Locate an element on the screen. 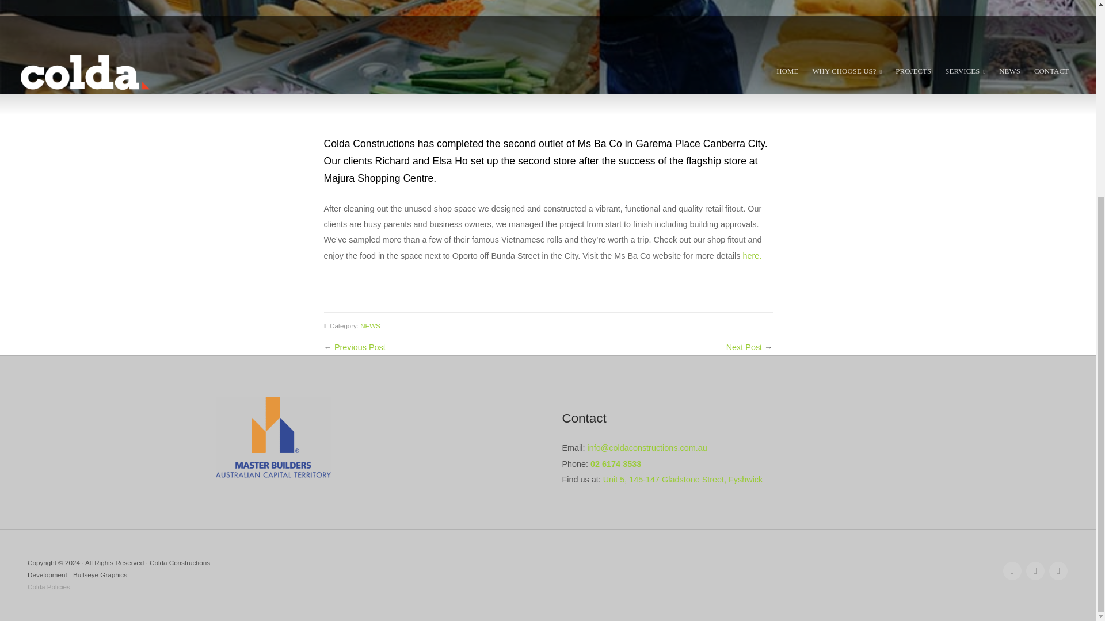 Image resolution: width=1105 pixels, height=621 pixels. Previous Post is located at coordinates (360, 347).